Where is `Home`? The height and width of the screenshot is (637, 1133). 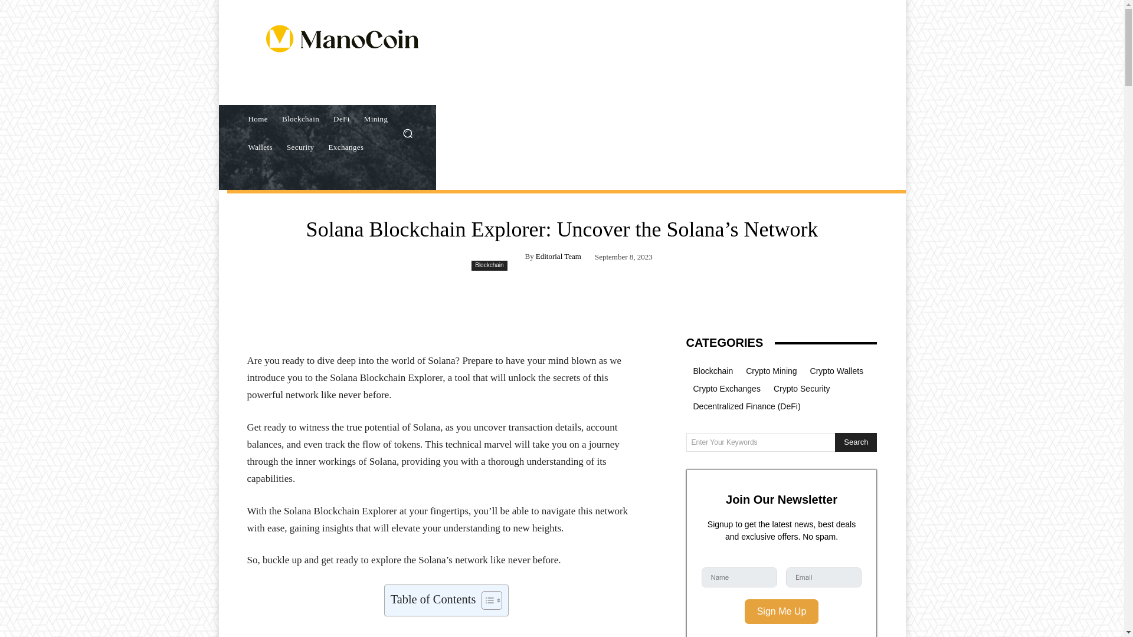
Home is located at coordinates (257, 119).